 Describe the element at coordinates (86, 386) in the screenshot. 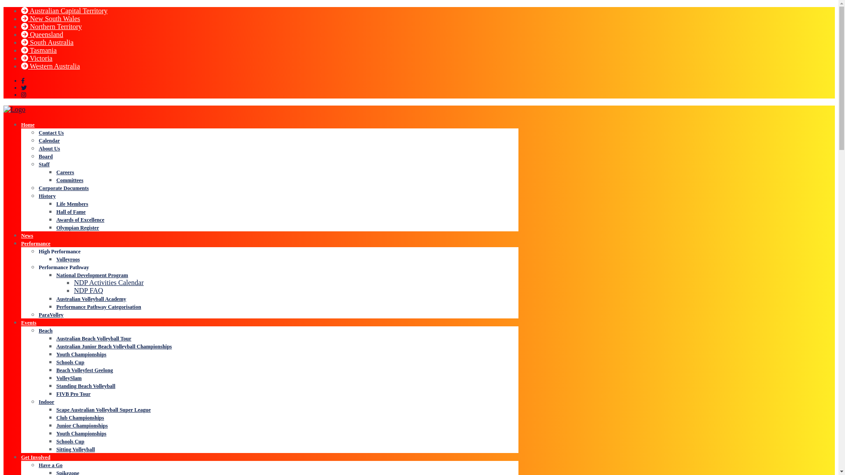

I see `Standing Beach Volleyball` at that location.